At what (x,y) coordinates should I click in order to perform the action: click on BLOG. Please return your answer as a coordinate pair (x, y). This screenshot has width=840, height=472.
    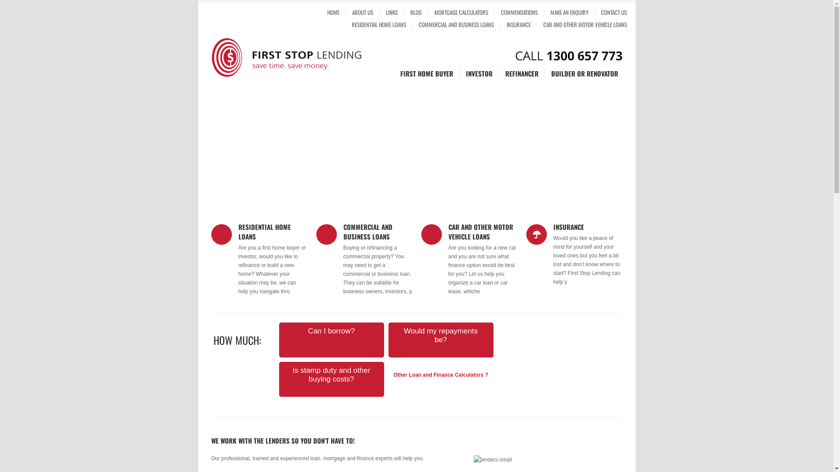
    Looking at the image, I should click on (416, 12).